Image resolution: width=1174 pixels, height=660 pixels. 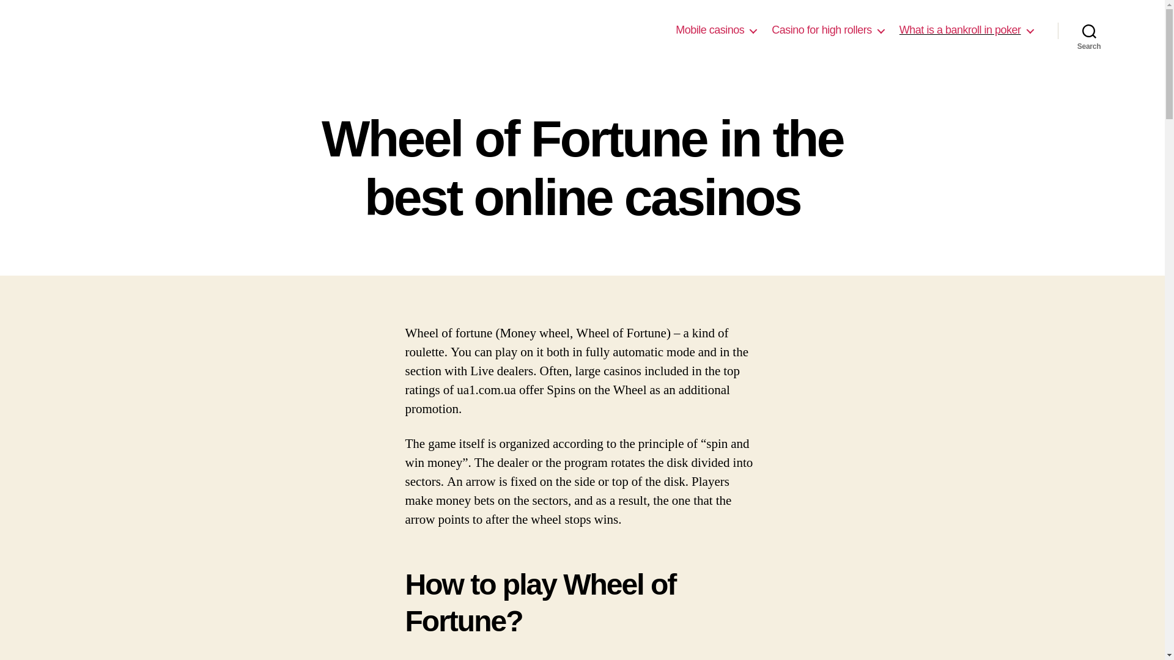 What do you see at coordinates (1089, 31) in the screenshot?
I see `Search` at bounding box center [1089, 31].